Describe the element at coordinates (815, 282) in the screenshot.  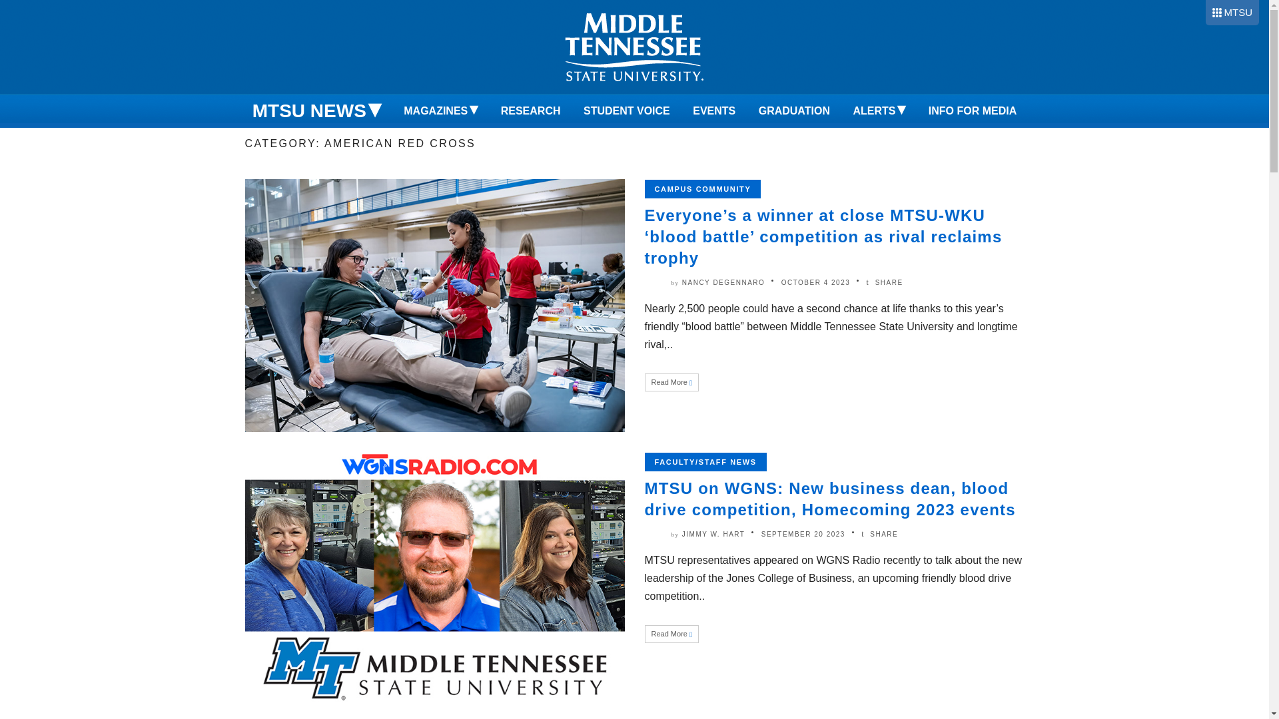
I see `October 4, 2023 3:19` at that location.